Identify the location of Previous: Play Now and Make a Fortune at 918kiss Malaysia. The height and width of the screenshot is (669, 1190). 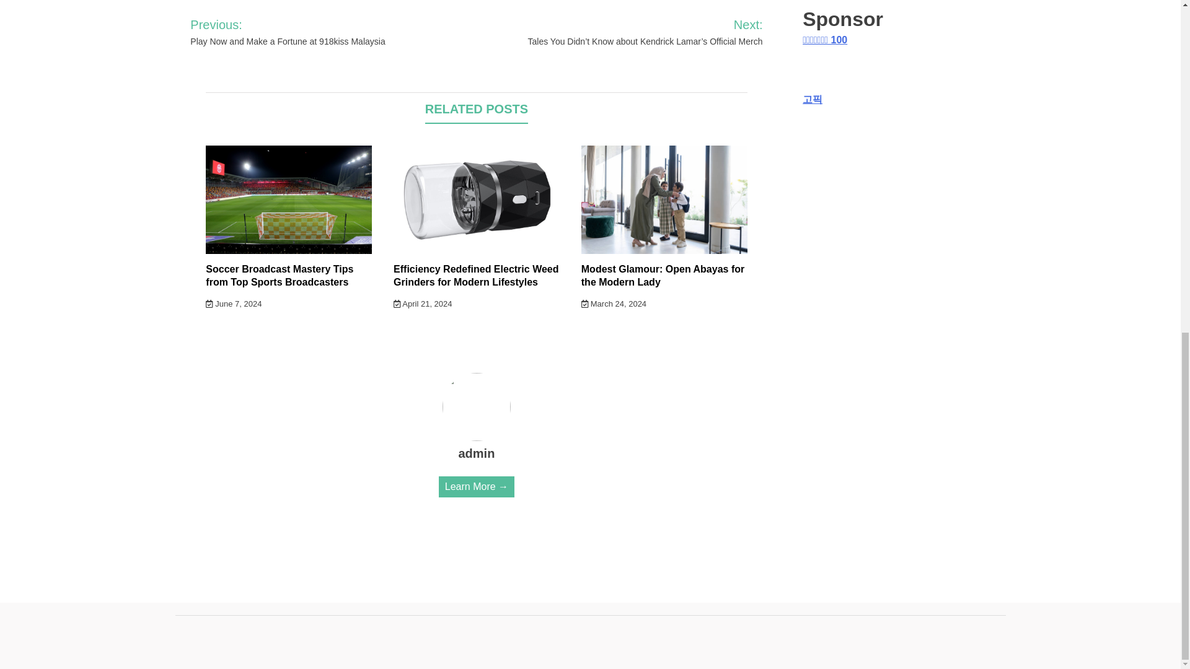
(315, 32).